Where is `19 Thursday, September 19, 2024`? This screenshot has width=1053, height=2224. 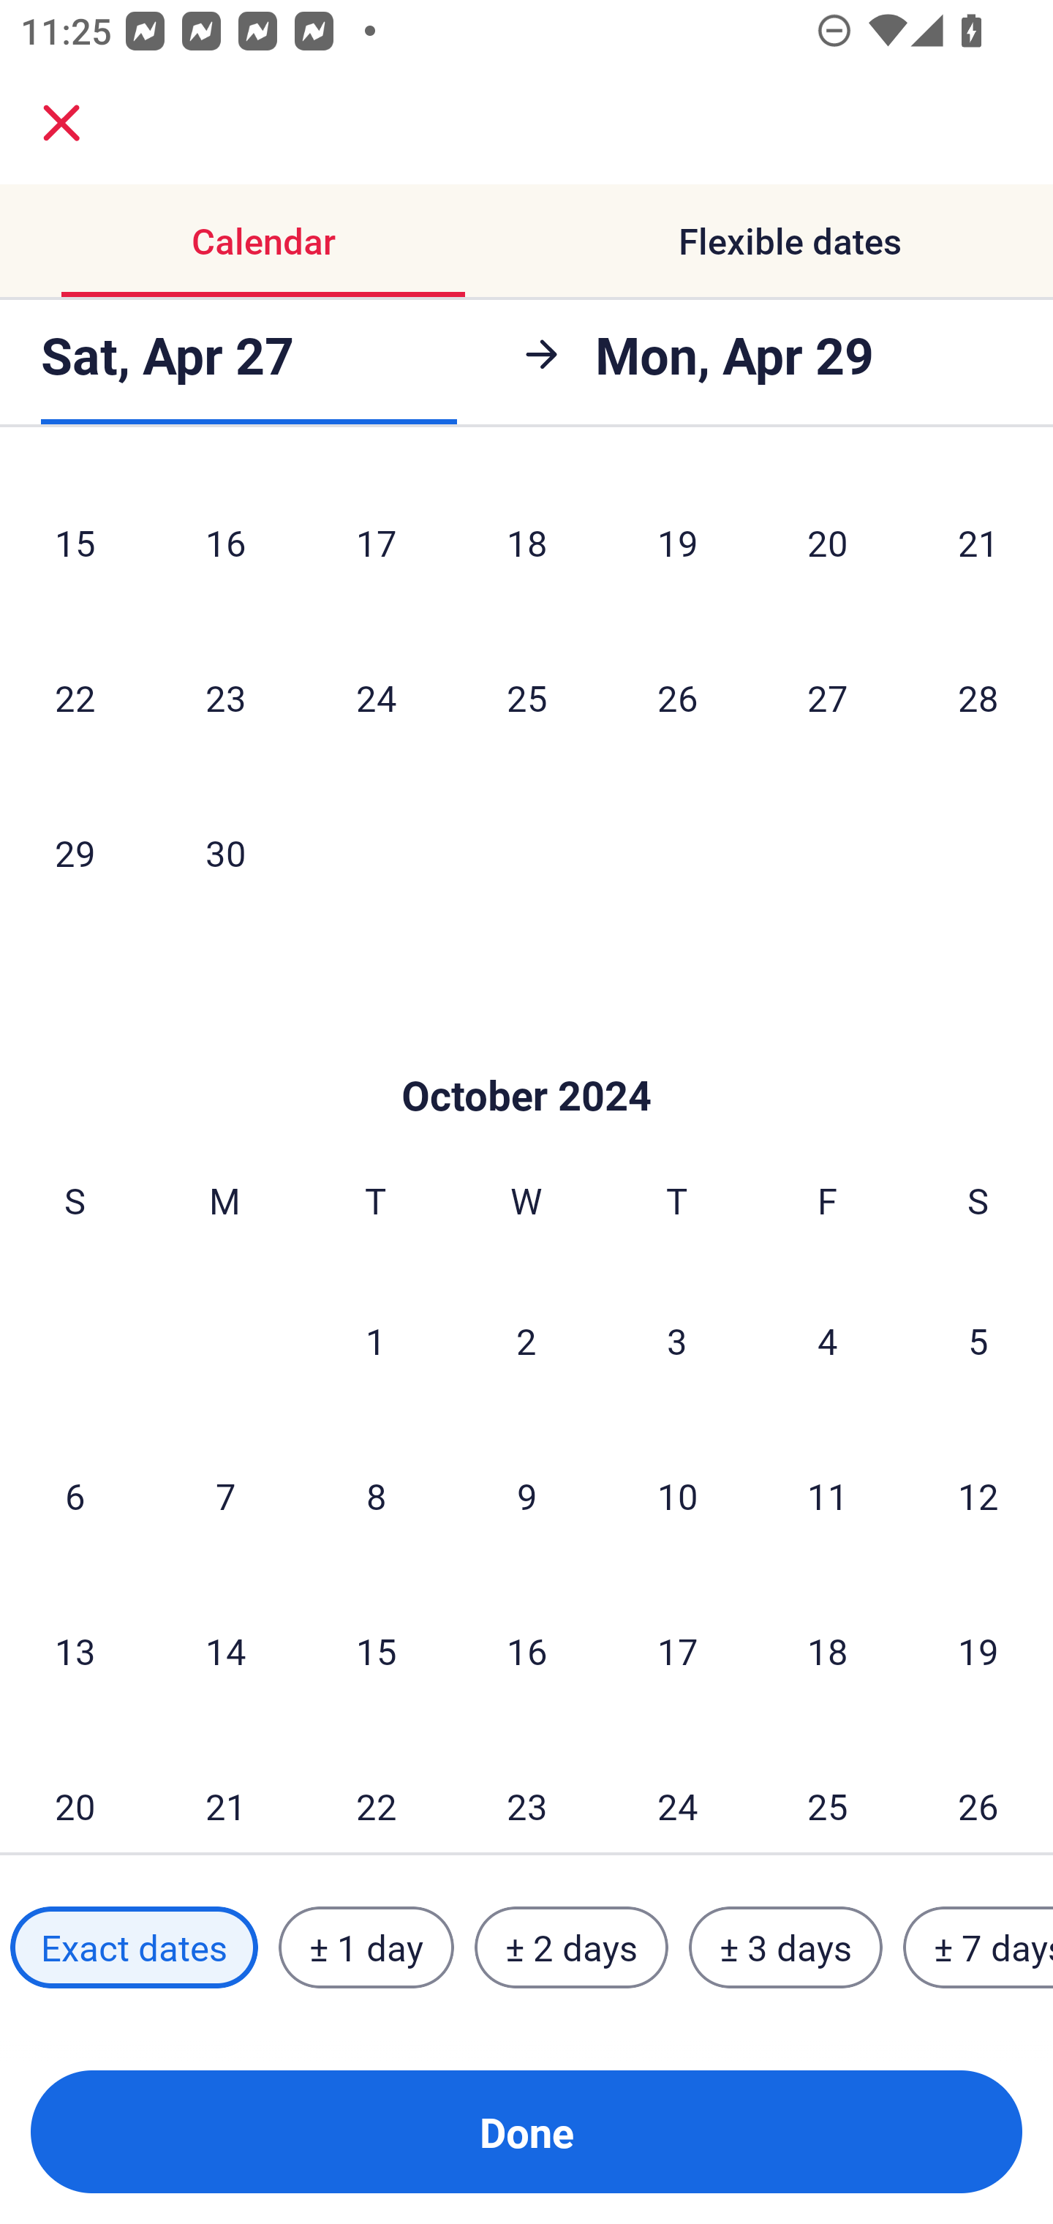 19 Thursday, September 19, 2024 is located at coordinates (677, 544).